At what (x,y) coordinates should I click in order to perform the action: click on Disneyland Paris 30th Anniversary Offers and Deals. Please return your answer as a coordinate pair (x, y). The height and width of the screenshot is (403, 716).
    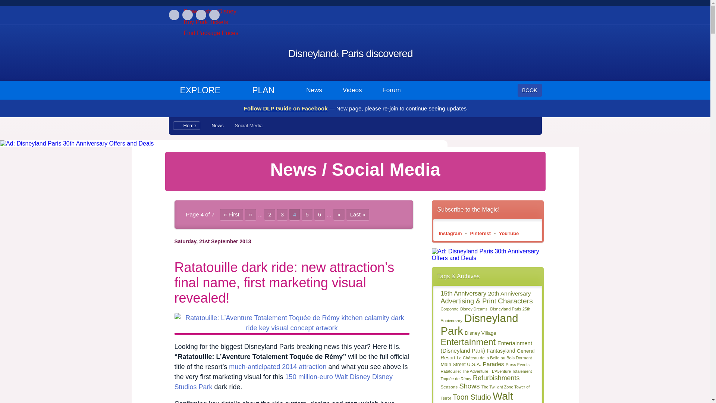
    Looking at the image, I should click on (186, 143).